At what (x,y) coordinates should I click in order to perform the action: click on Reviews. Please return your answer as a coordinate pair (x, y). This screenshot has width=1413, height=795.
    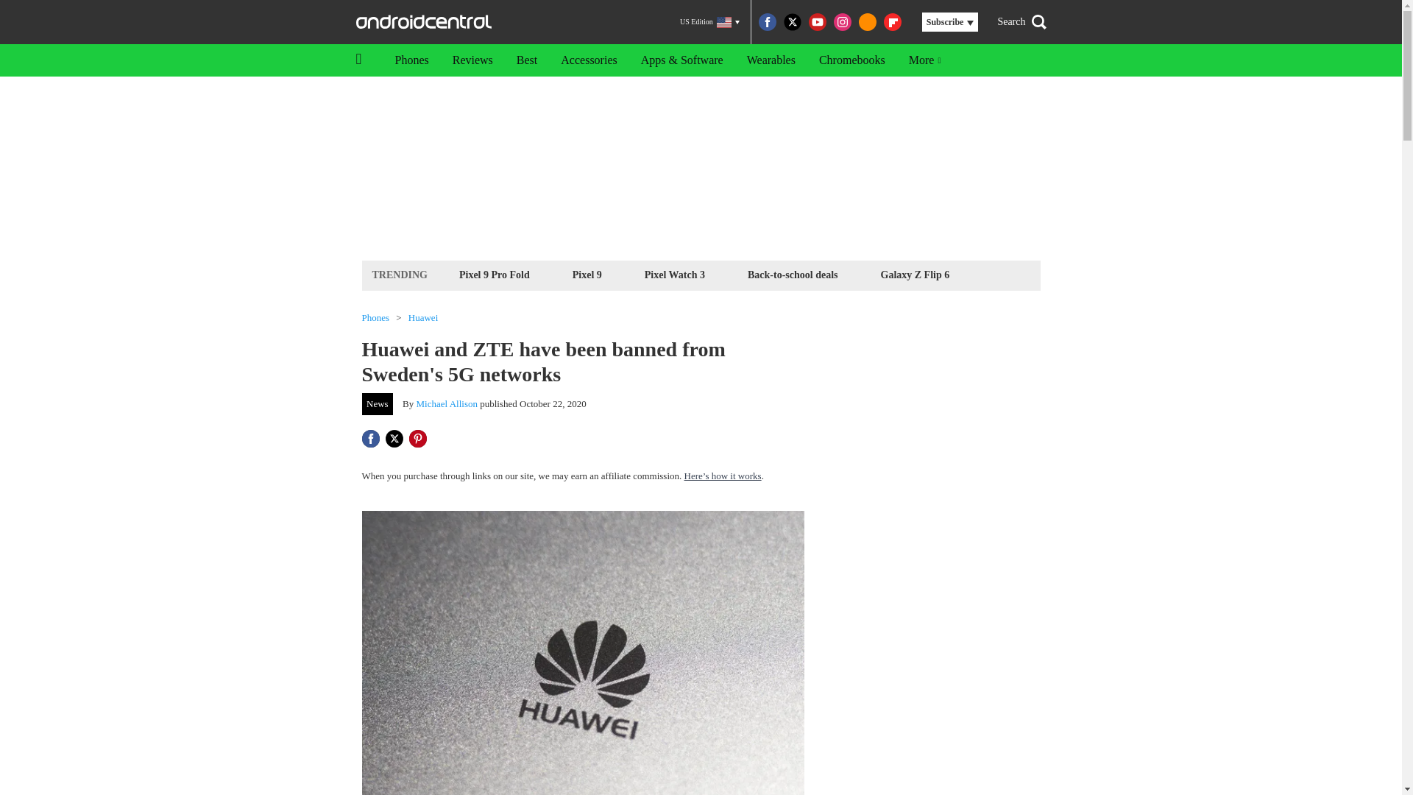
    Looking at the image, I should click on (472, 60).